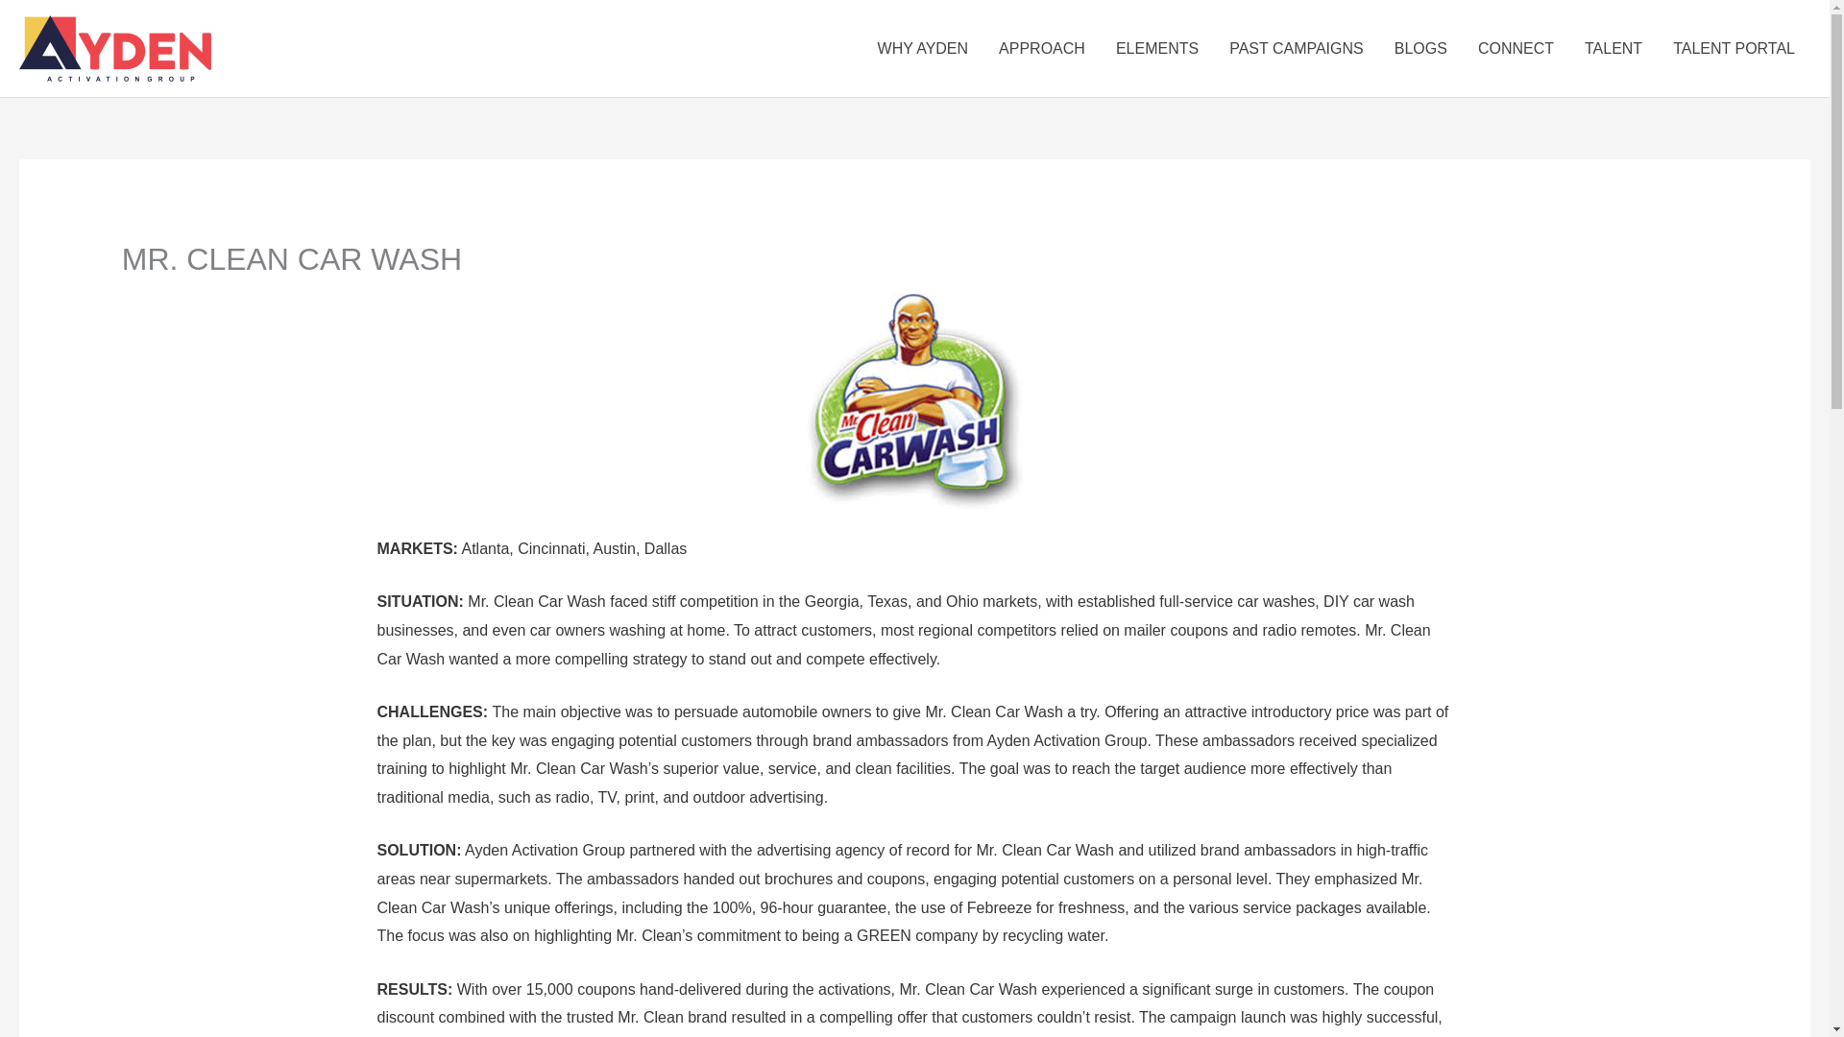 This screenshot has height=1037, width=1844. What do you see at coordinates (1297, 49) in the screenshot?
I see `PAST CAMPAIGNS` at bounding box center [1297, 49].